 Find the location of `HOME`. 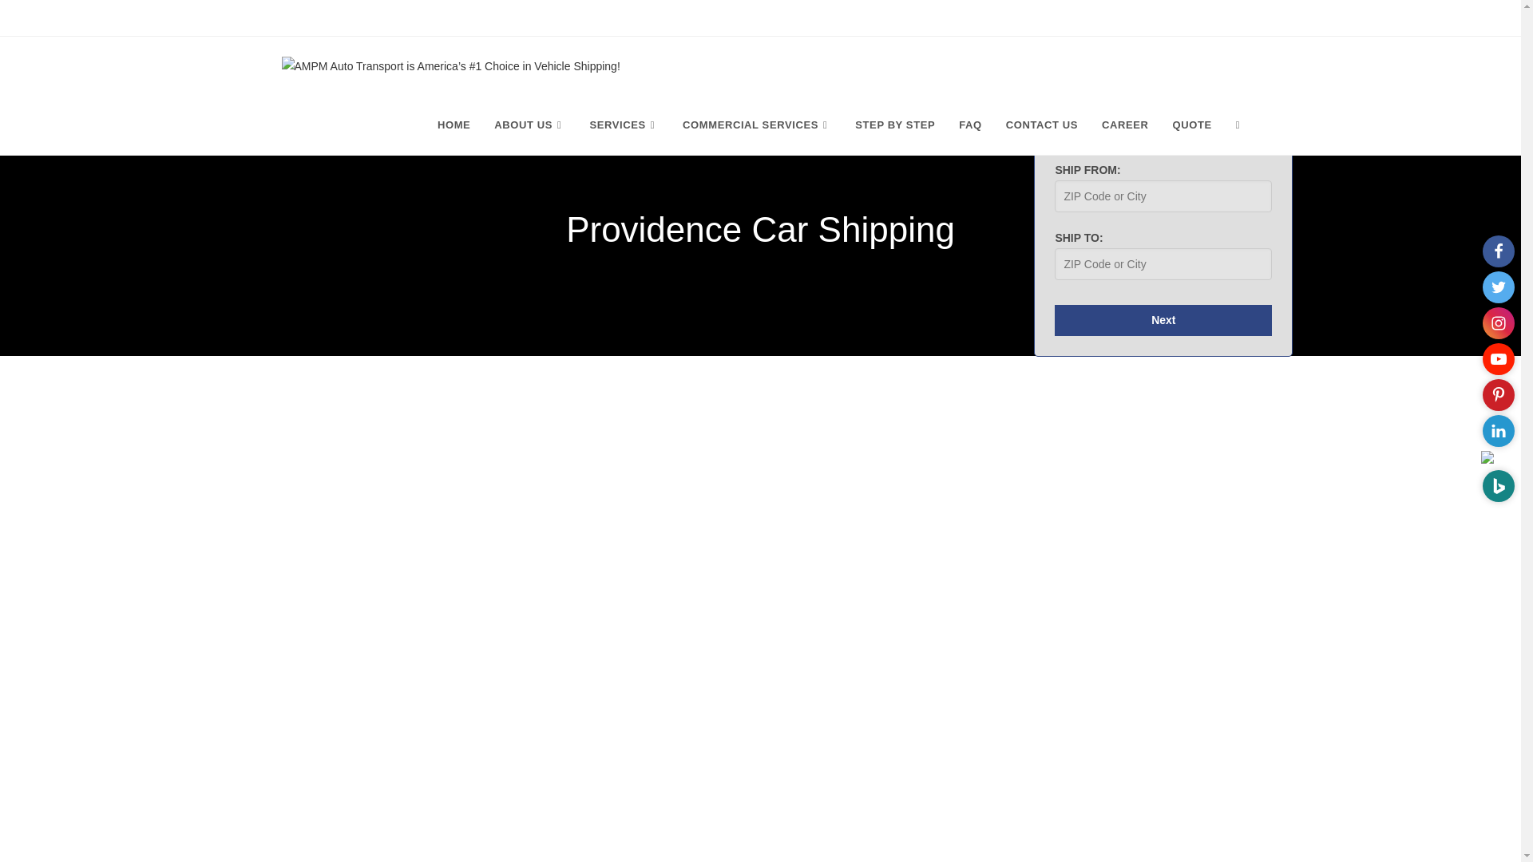

HOME is located at coordinates (454, 125).